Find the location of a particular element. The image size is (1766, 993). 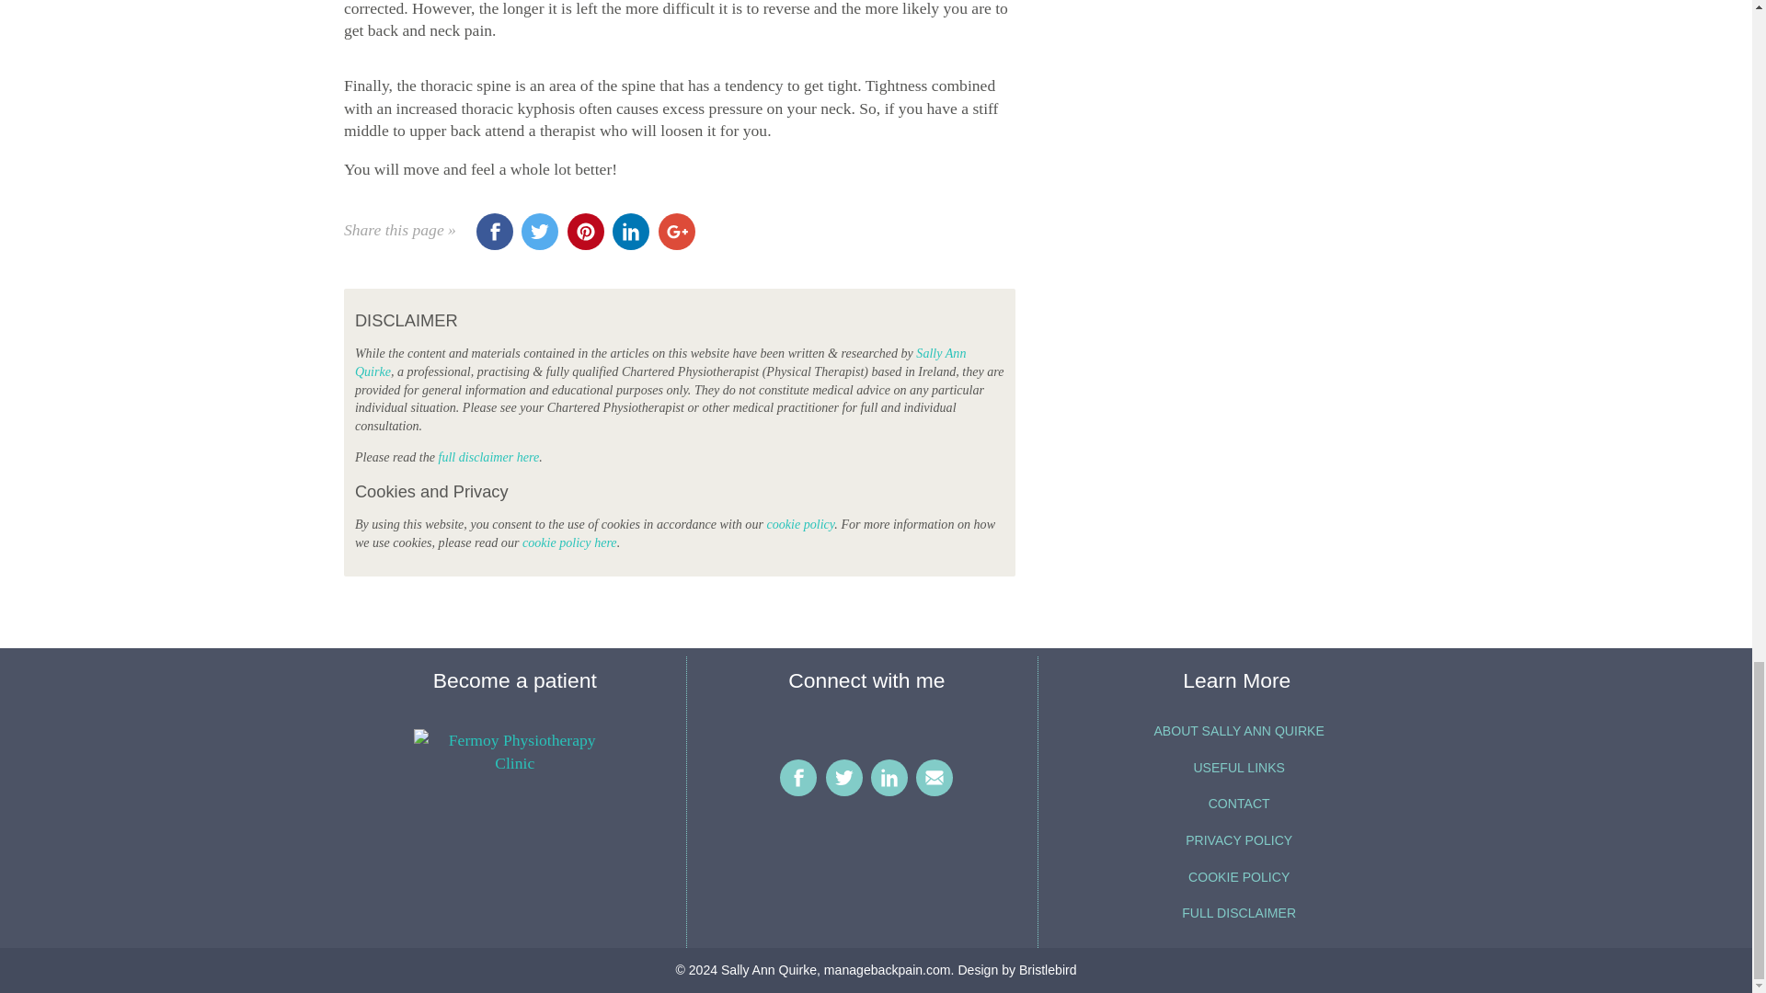

Contact us is located at coordinates (935, 778).